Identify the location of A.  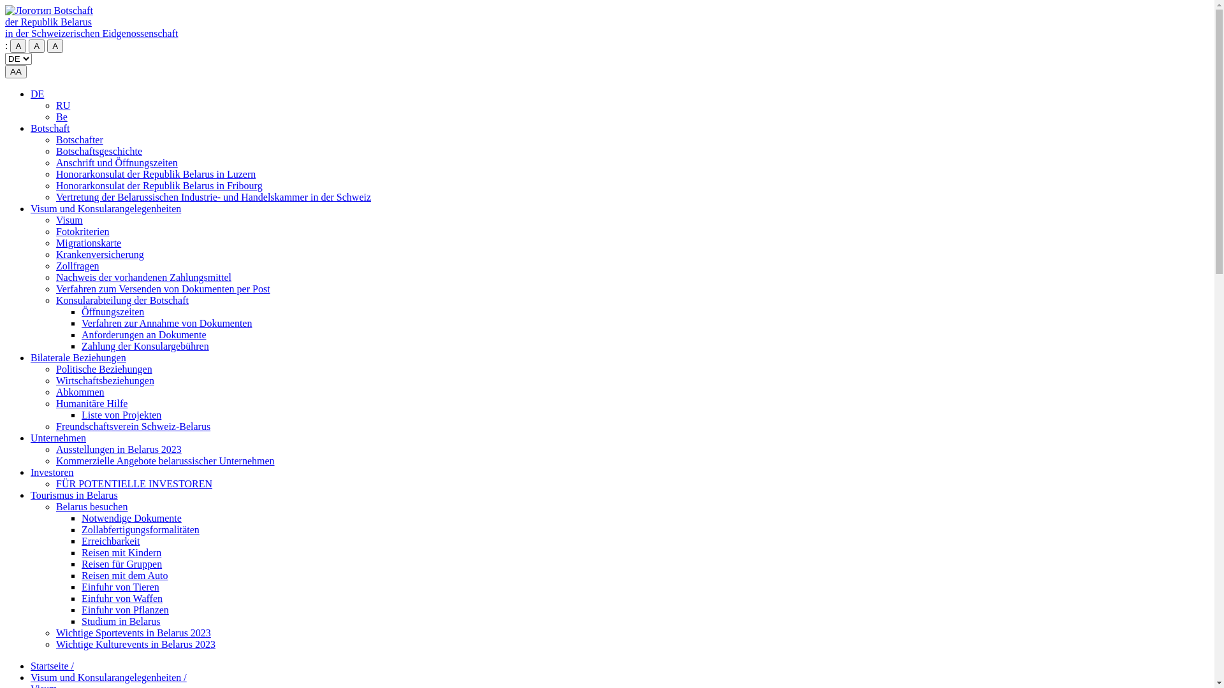
(37, 46).